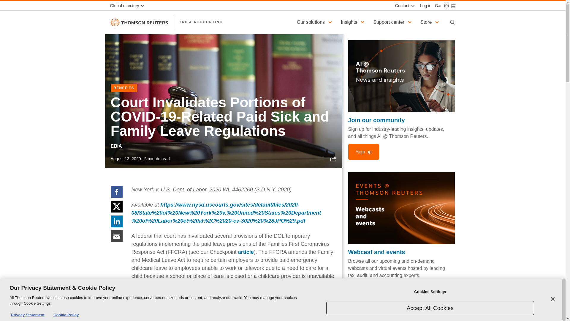  What do you see at coordinates (116, 191) in the screenshot?
I see `Facebook` at bounding box center [116, 191].